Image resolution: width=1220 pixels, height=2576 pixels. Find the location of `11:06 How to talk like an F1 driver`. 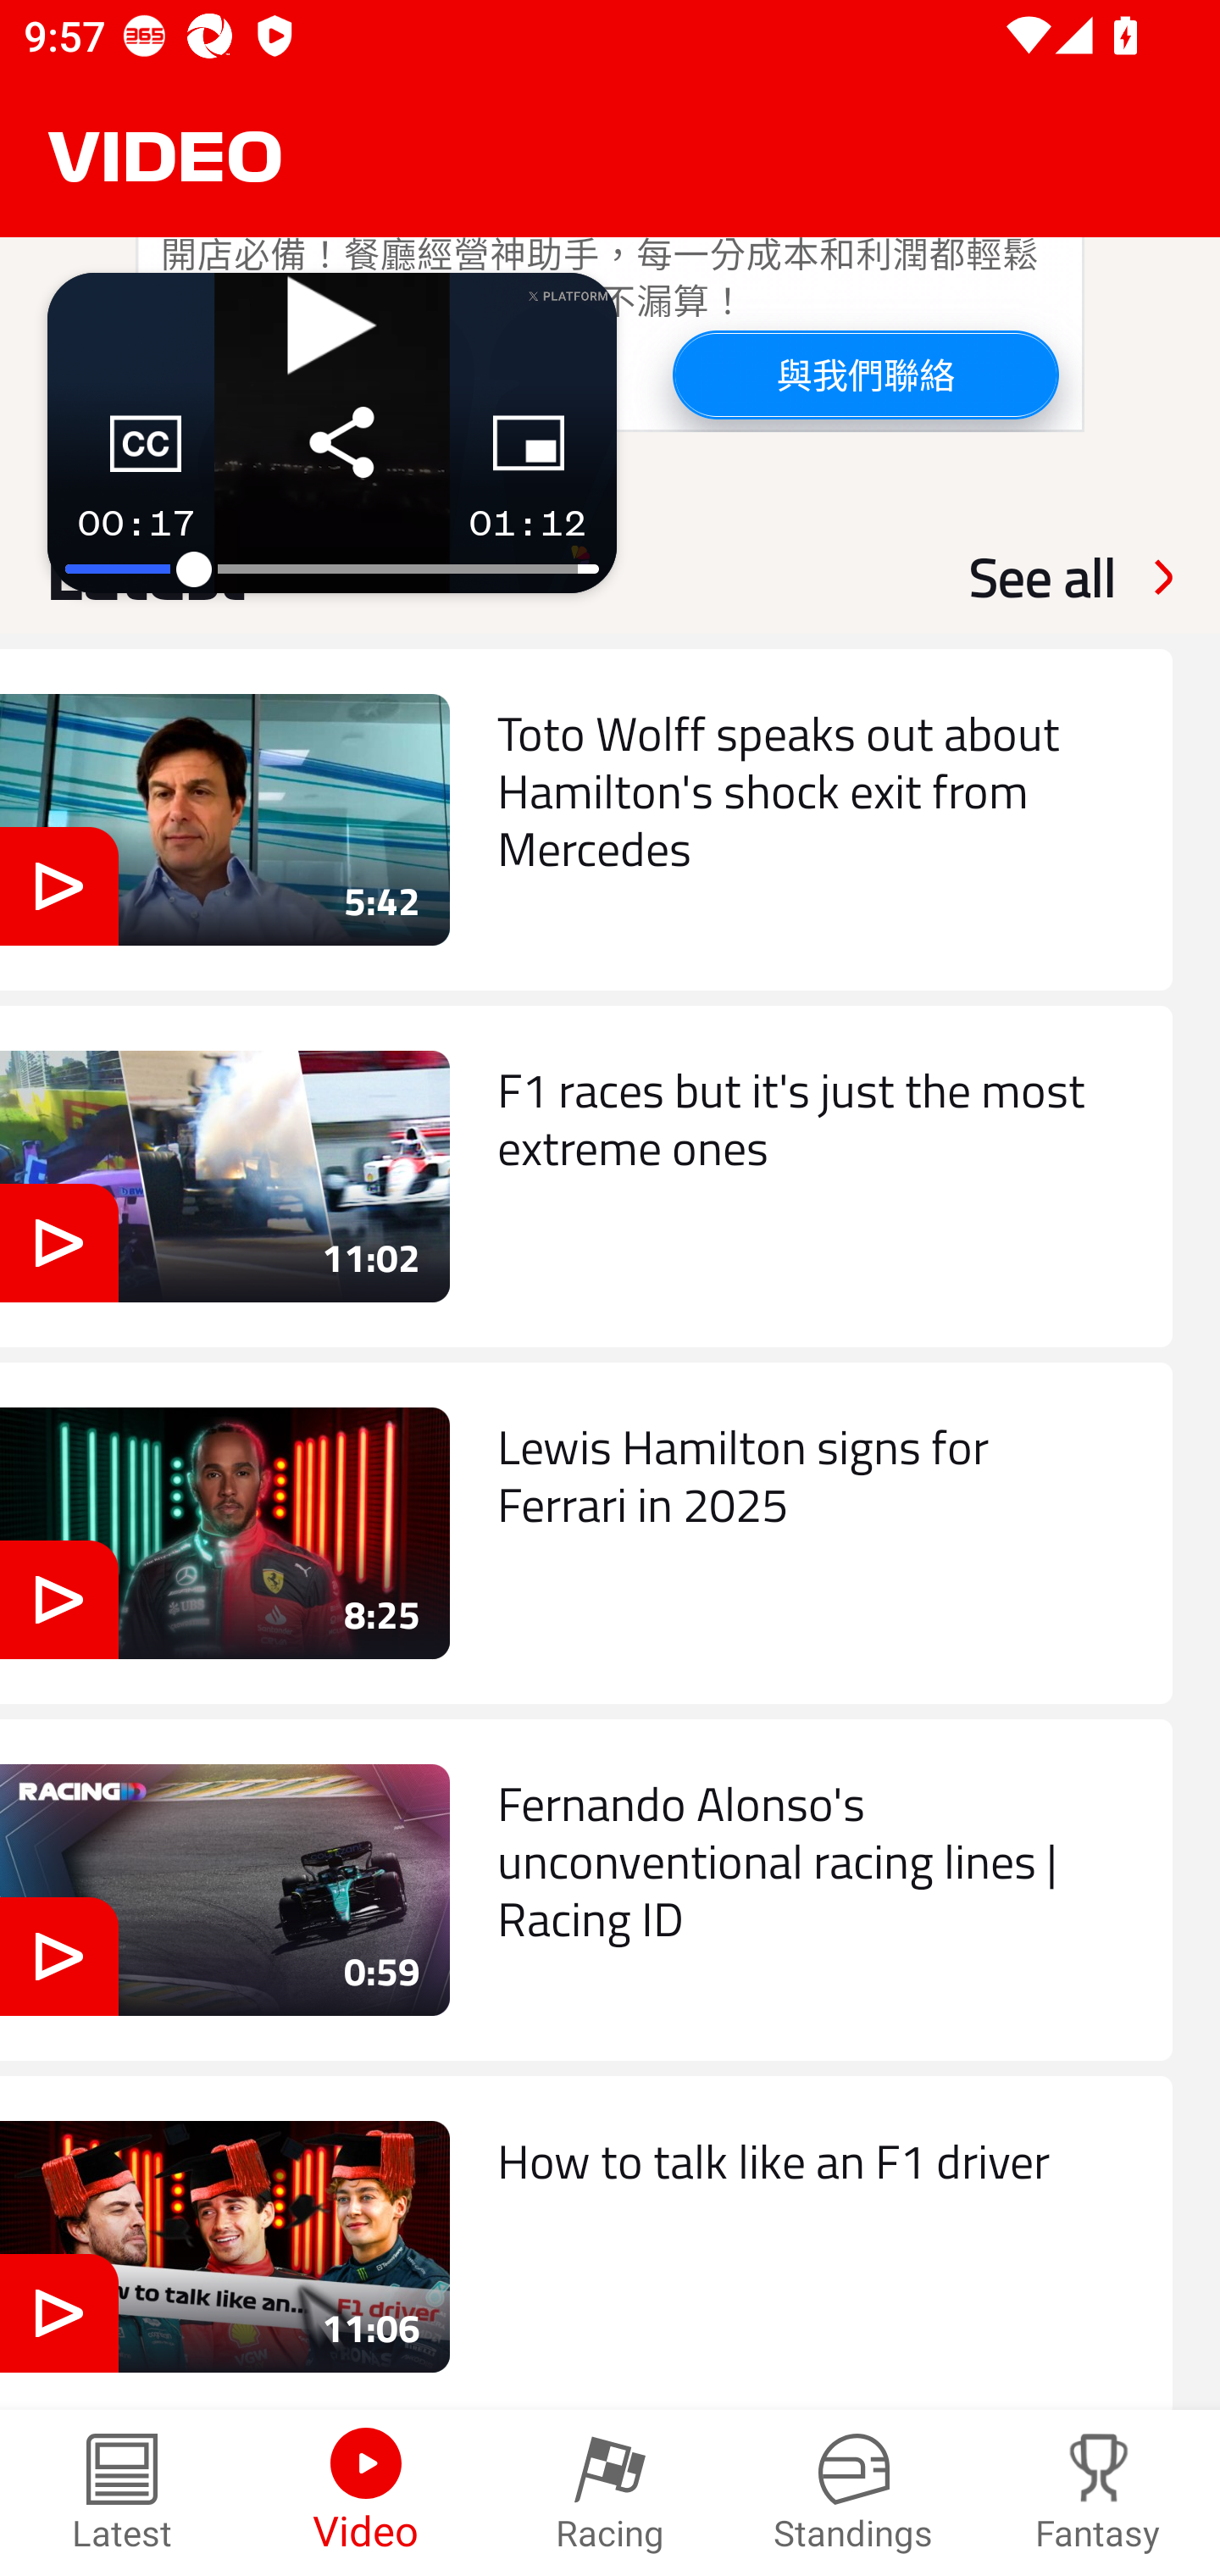

11:06 How to talk like an F1 driver is located at coordinates (586, 2244).